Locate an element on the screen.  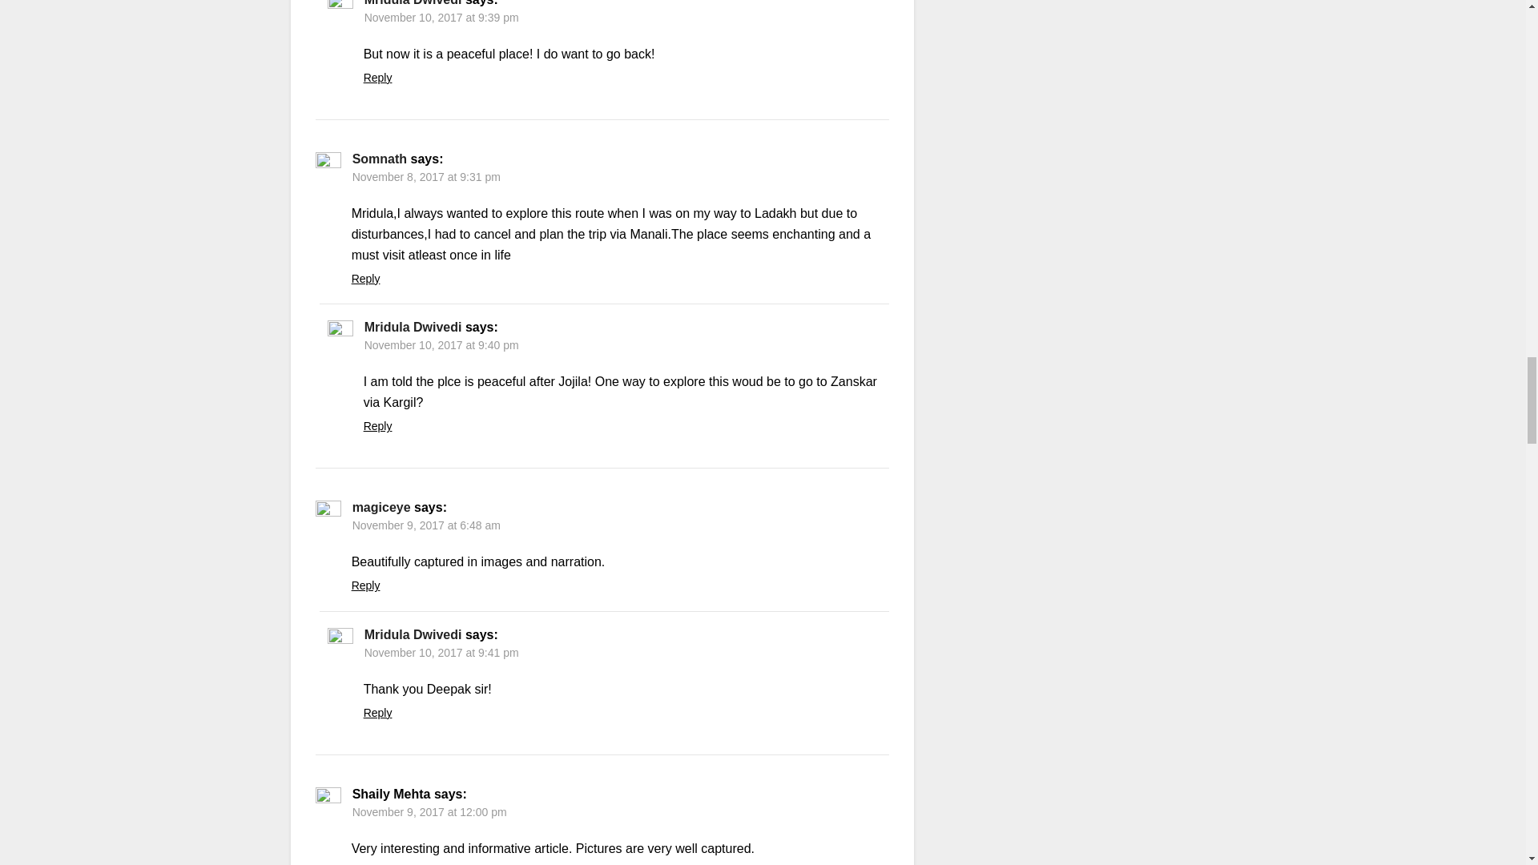
Reply is located at coordinates (365, 279).